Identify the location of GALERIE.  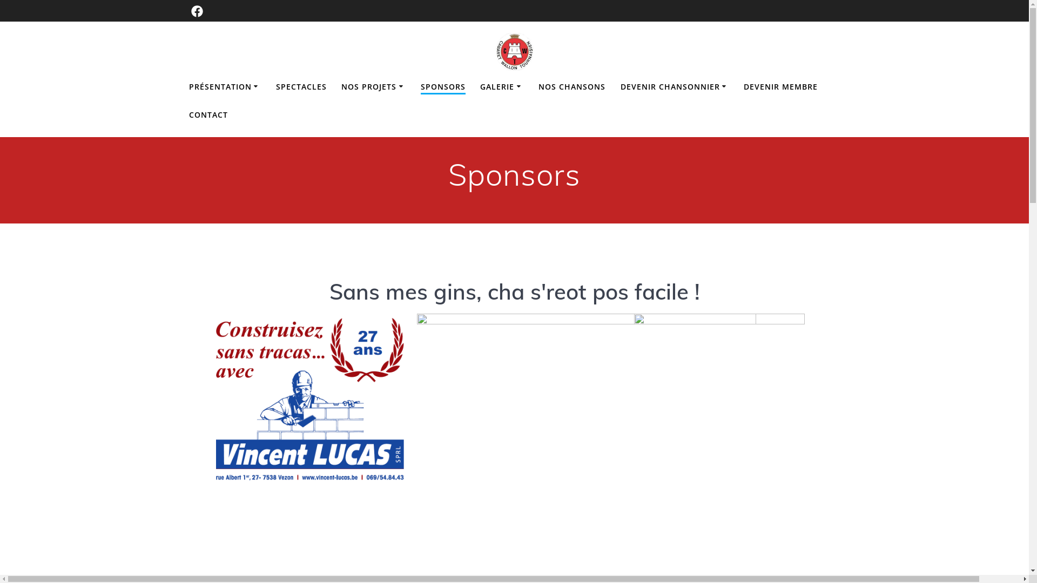
(502, 87).